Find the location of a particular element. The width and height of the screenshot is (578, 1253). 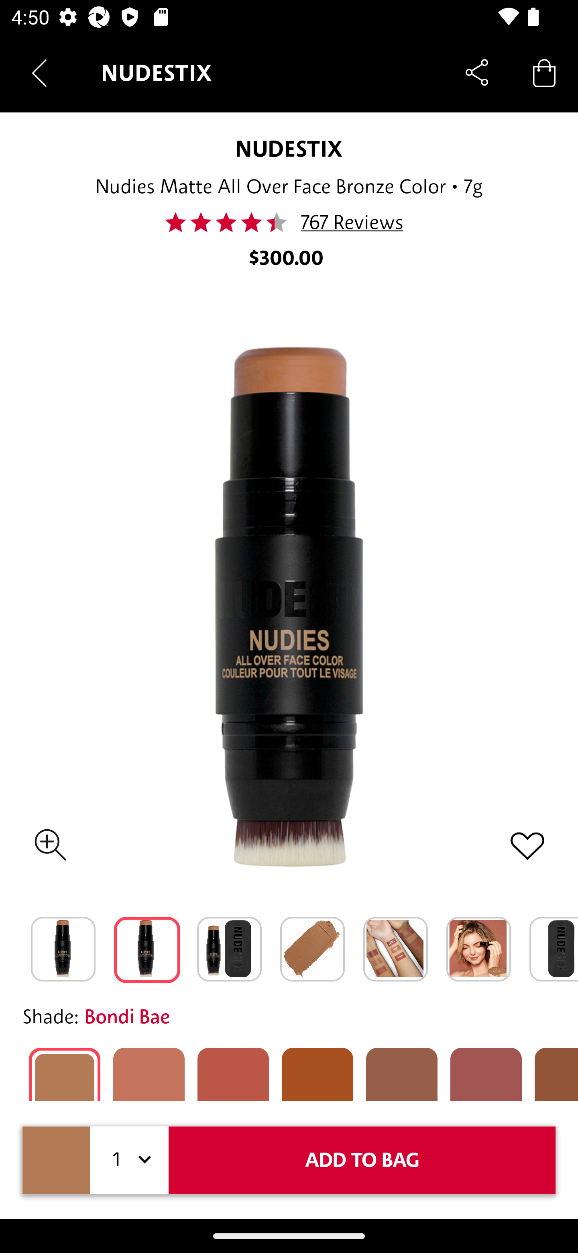

1 is located at coordinates (129, 1160).